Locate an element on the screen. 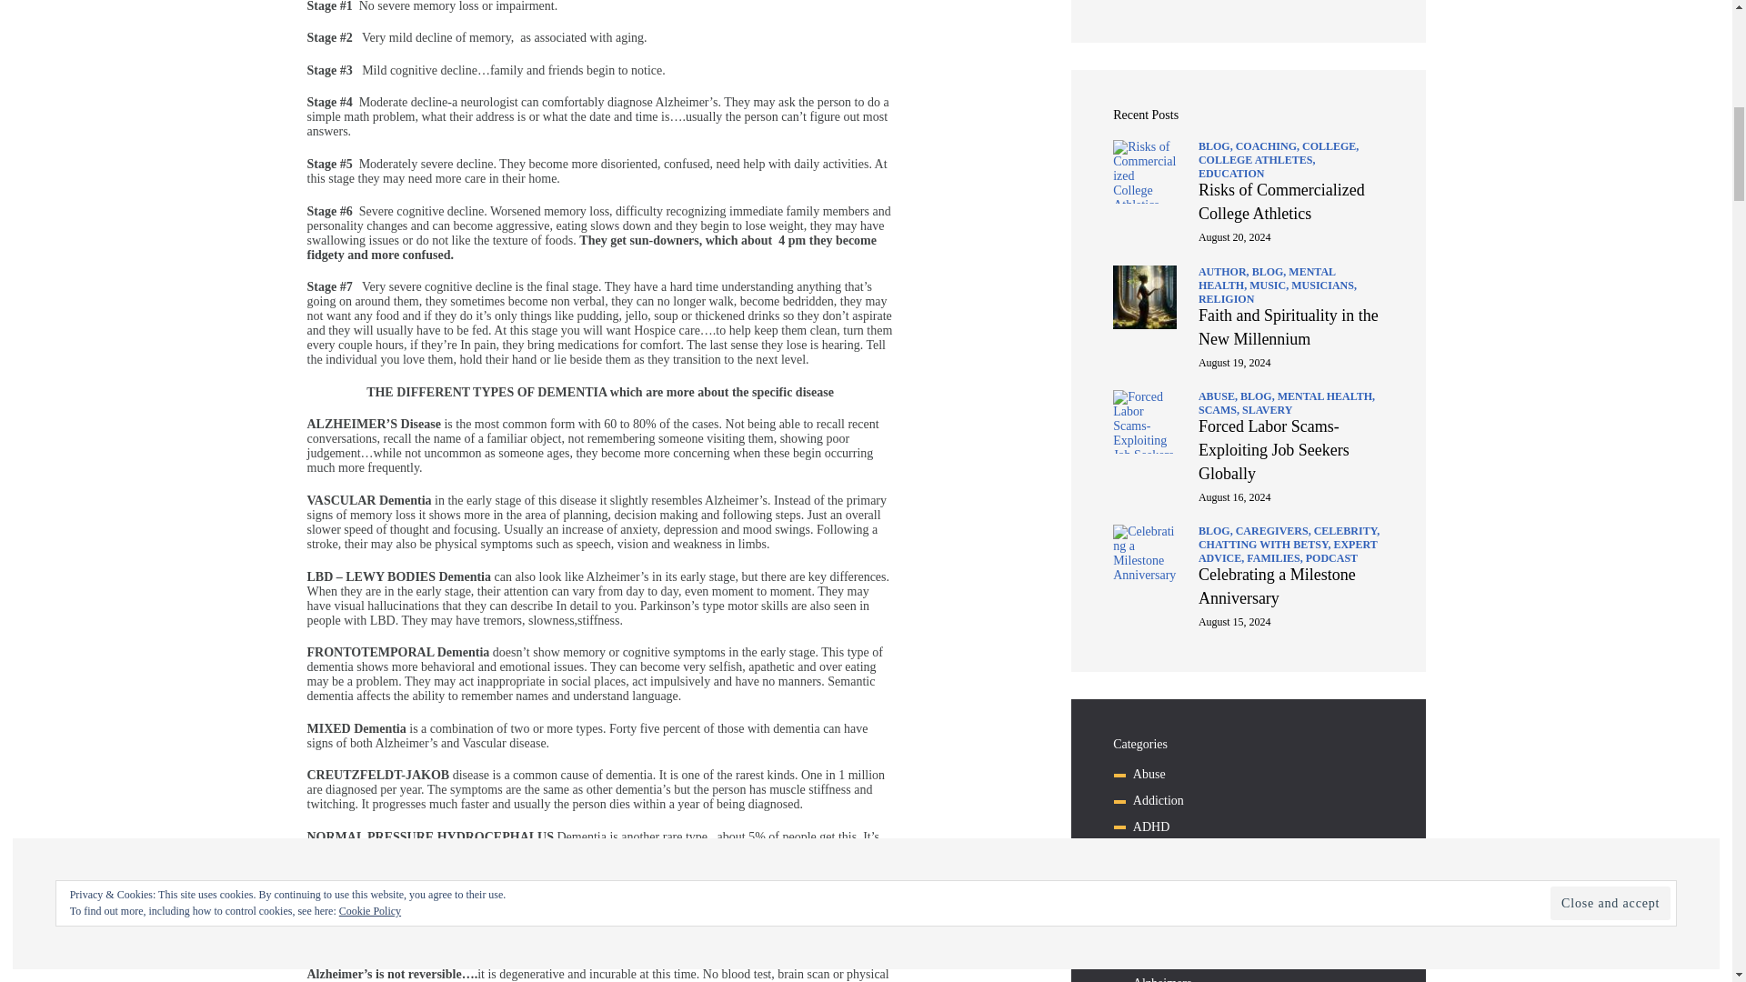  View all posts in Musicians is located at coordinates (1324, 285).